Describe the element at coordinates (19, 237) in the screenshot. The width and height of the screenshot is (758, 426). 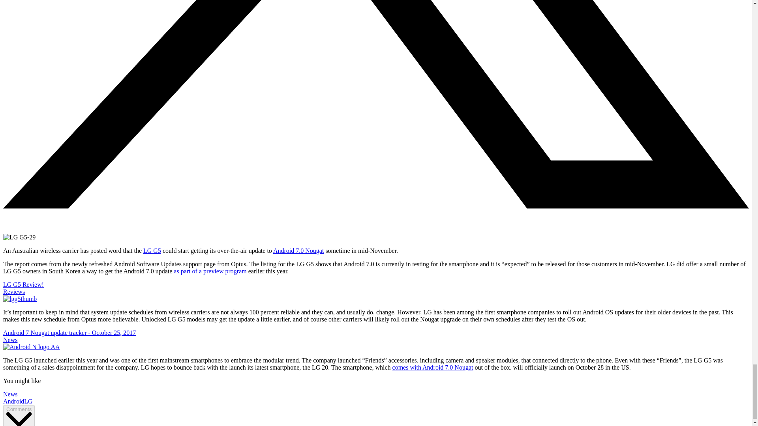
I see `LG G5-29` at that location.